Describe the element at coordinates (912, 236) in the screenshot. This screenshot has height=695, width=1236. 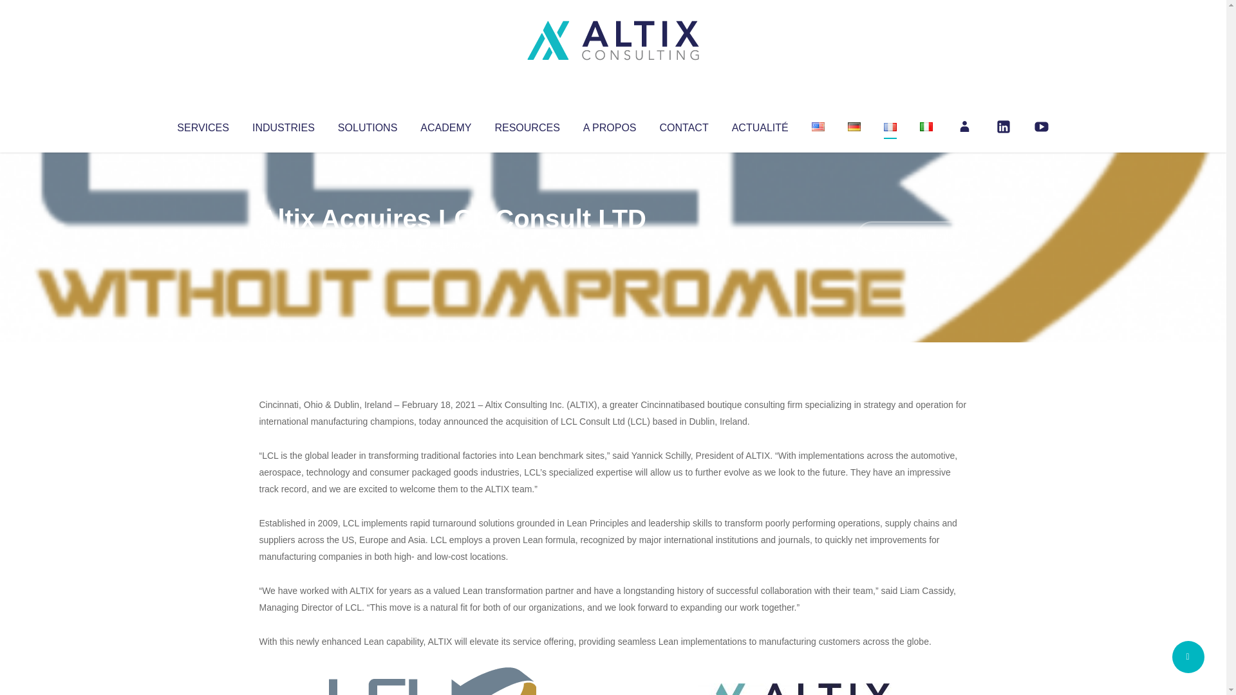
I see `No Comments` at that location.